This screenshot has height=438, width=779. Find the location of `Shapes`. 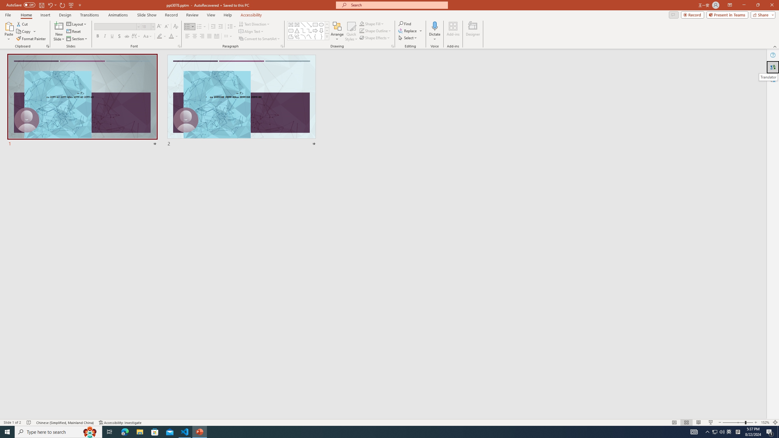

Shapes is located at coordinates (327, 36).